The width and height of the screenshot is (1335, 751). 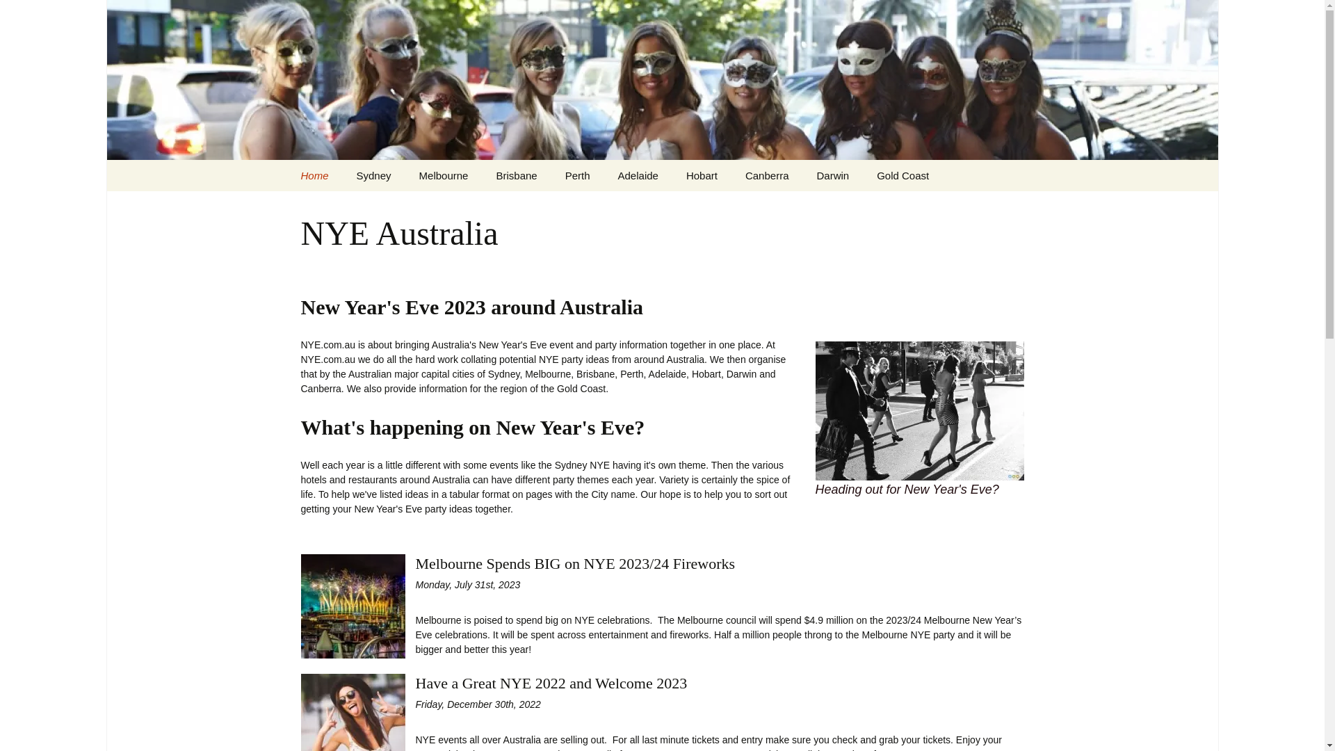 I want to click on Darwin, so click(x=833, y=175).